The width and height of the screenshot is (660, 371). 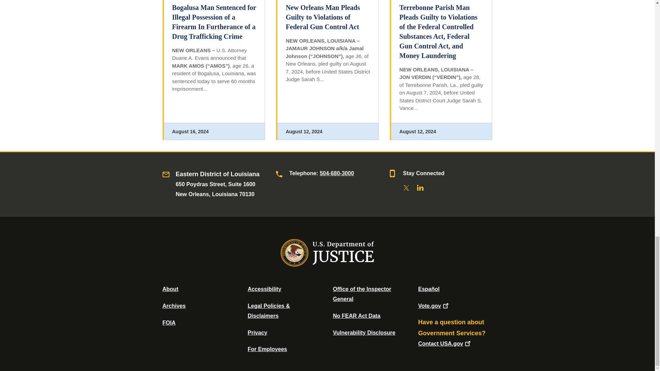 What do you see at coordinates (174, 306) in the screenshot?
I see `Department of Justice Archive` at bounding box center [174, 306].